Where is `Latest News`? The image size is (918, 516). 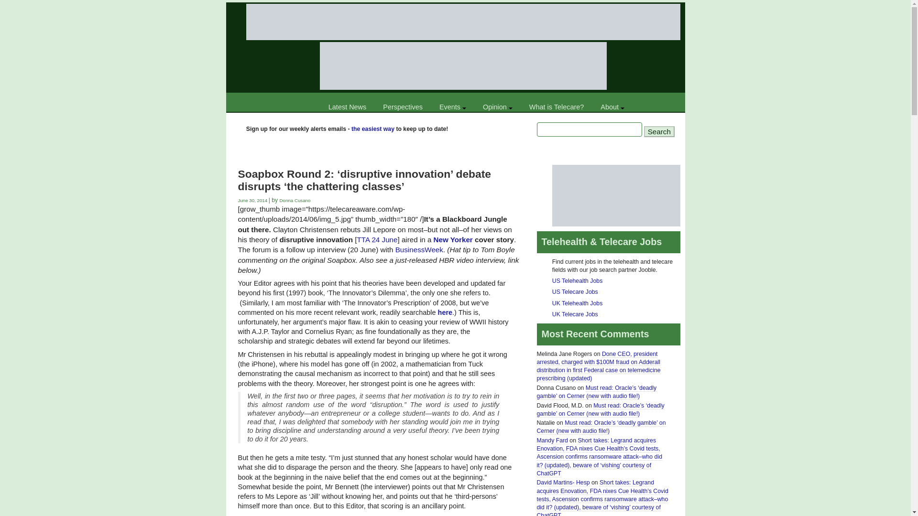 Latest News is located at coordinates (347, 107).